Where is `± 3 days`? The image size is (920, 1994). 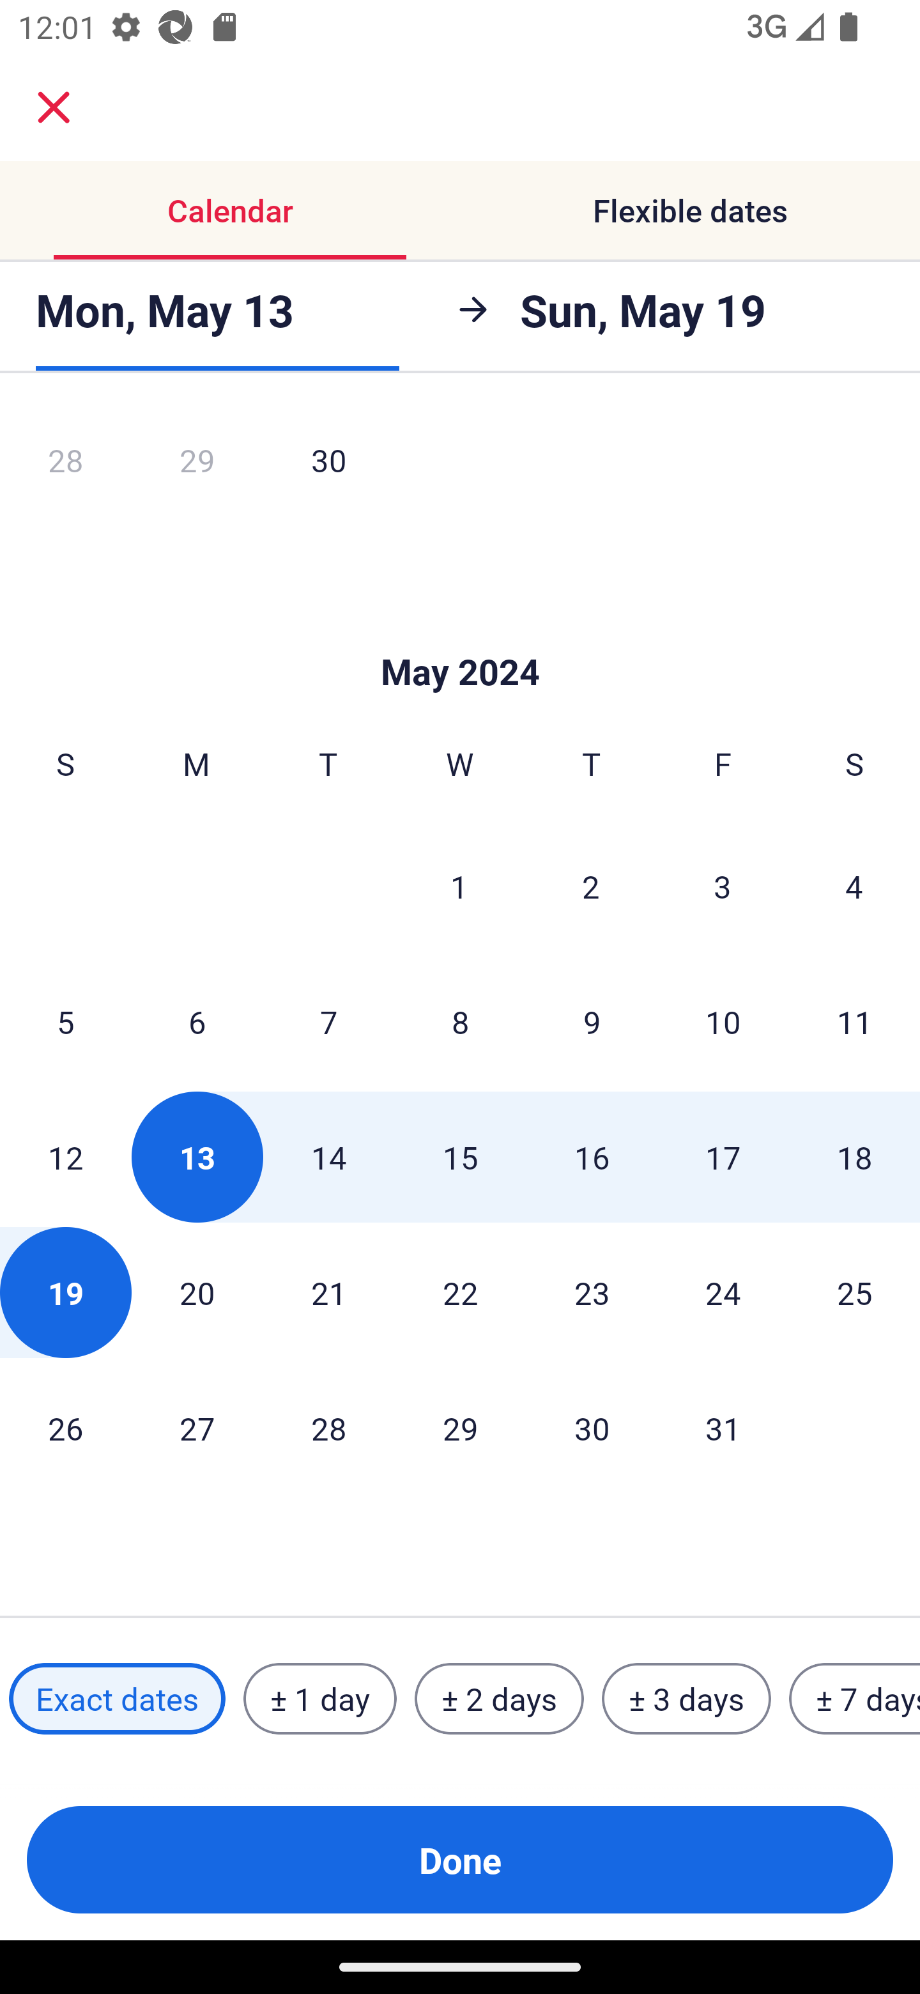 ± 3 days is located at coordinates (686, 1699).